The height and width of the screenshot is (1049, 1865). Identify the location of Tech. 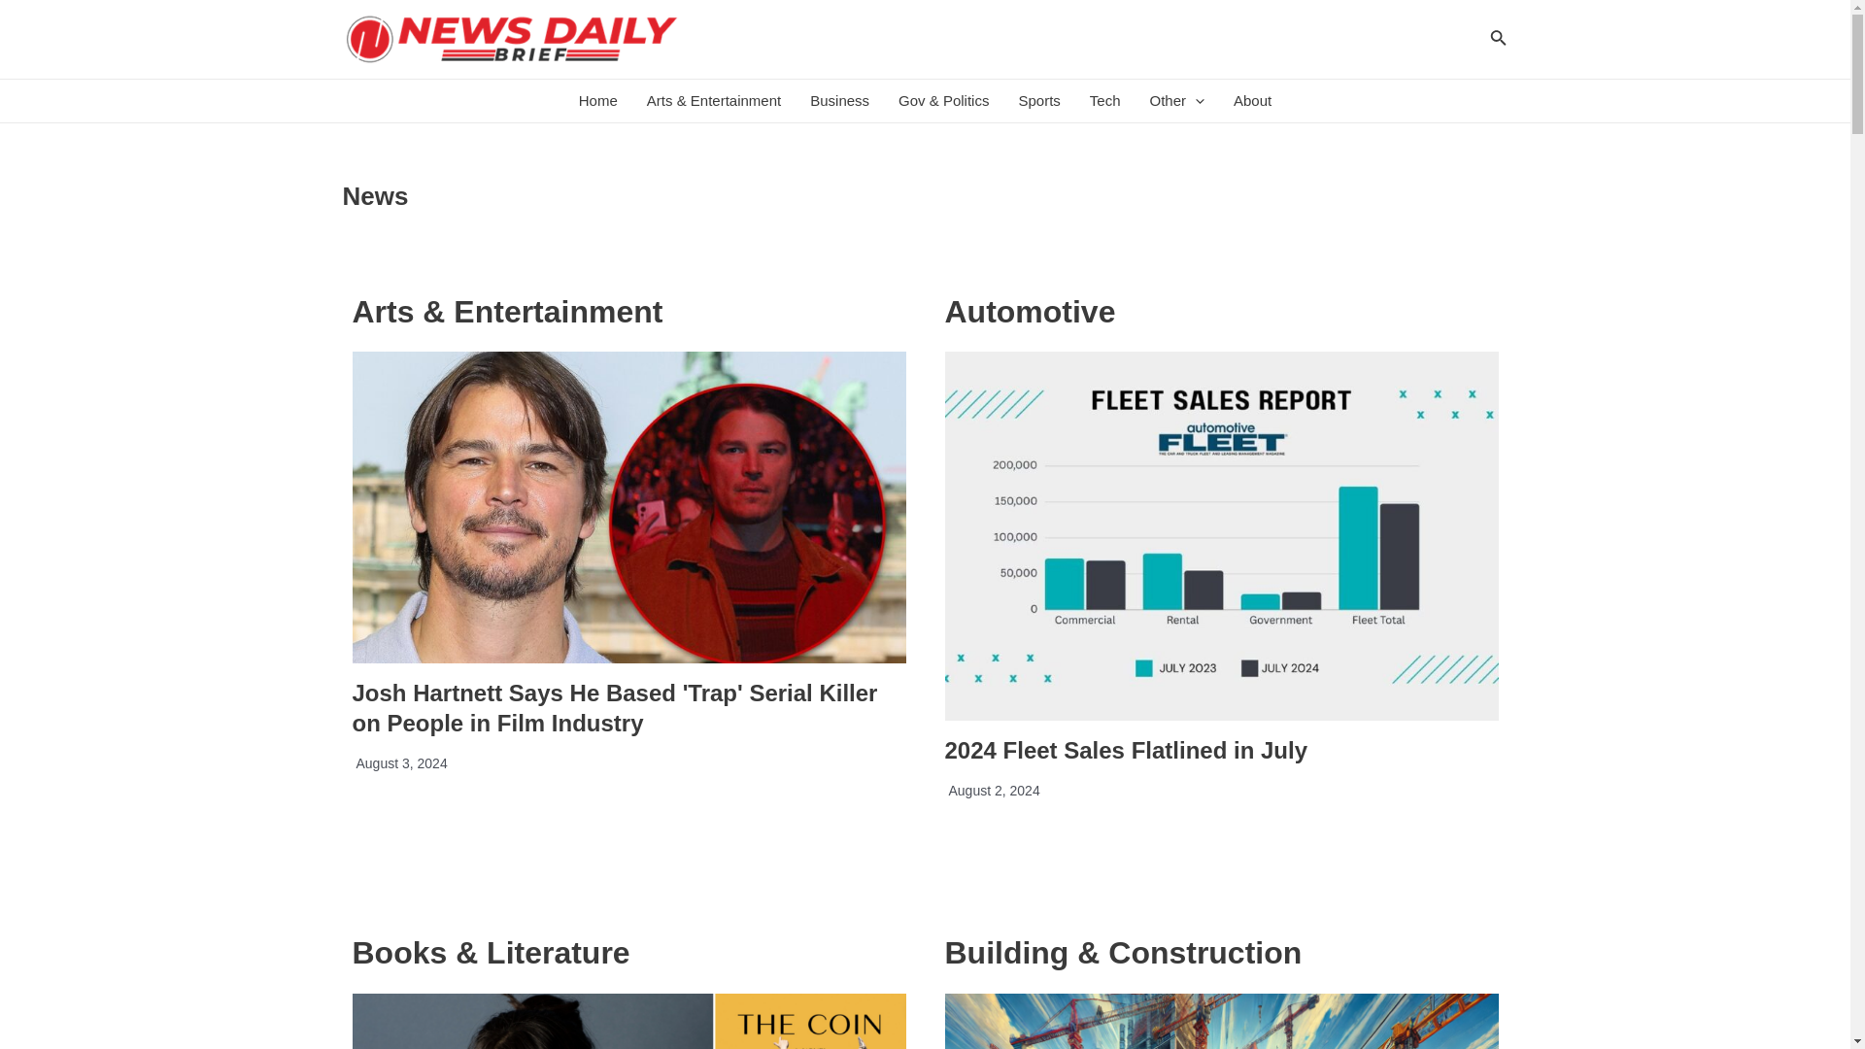
(1105, 101).